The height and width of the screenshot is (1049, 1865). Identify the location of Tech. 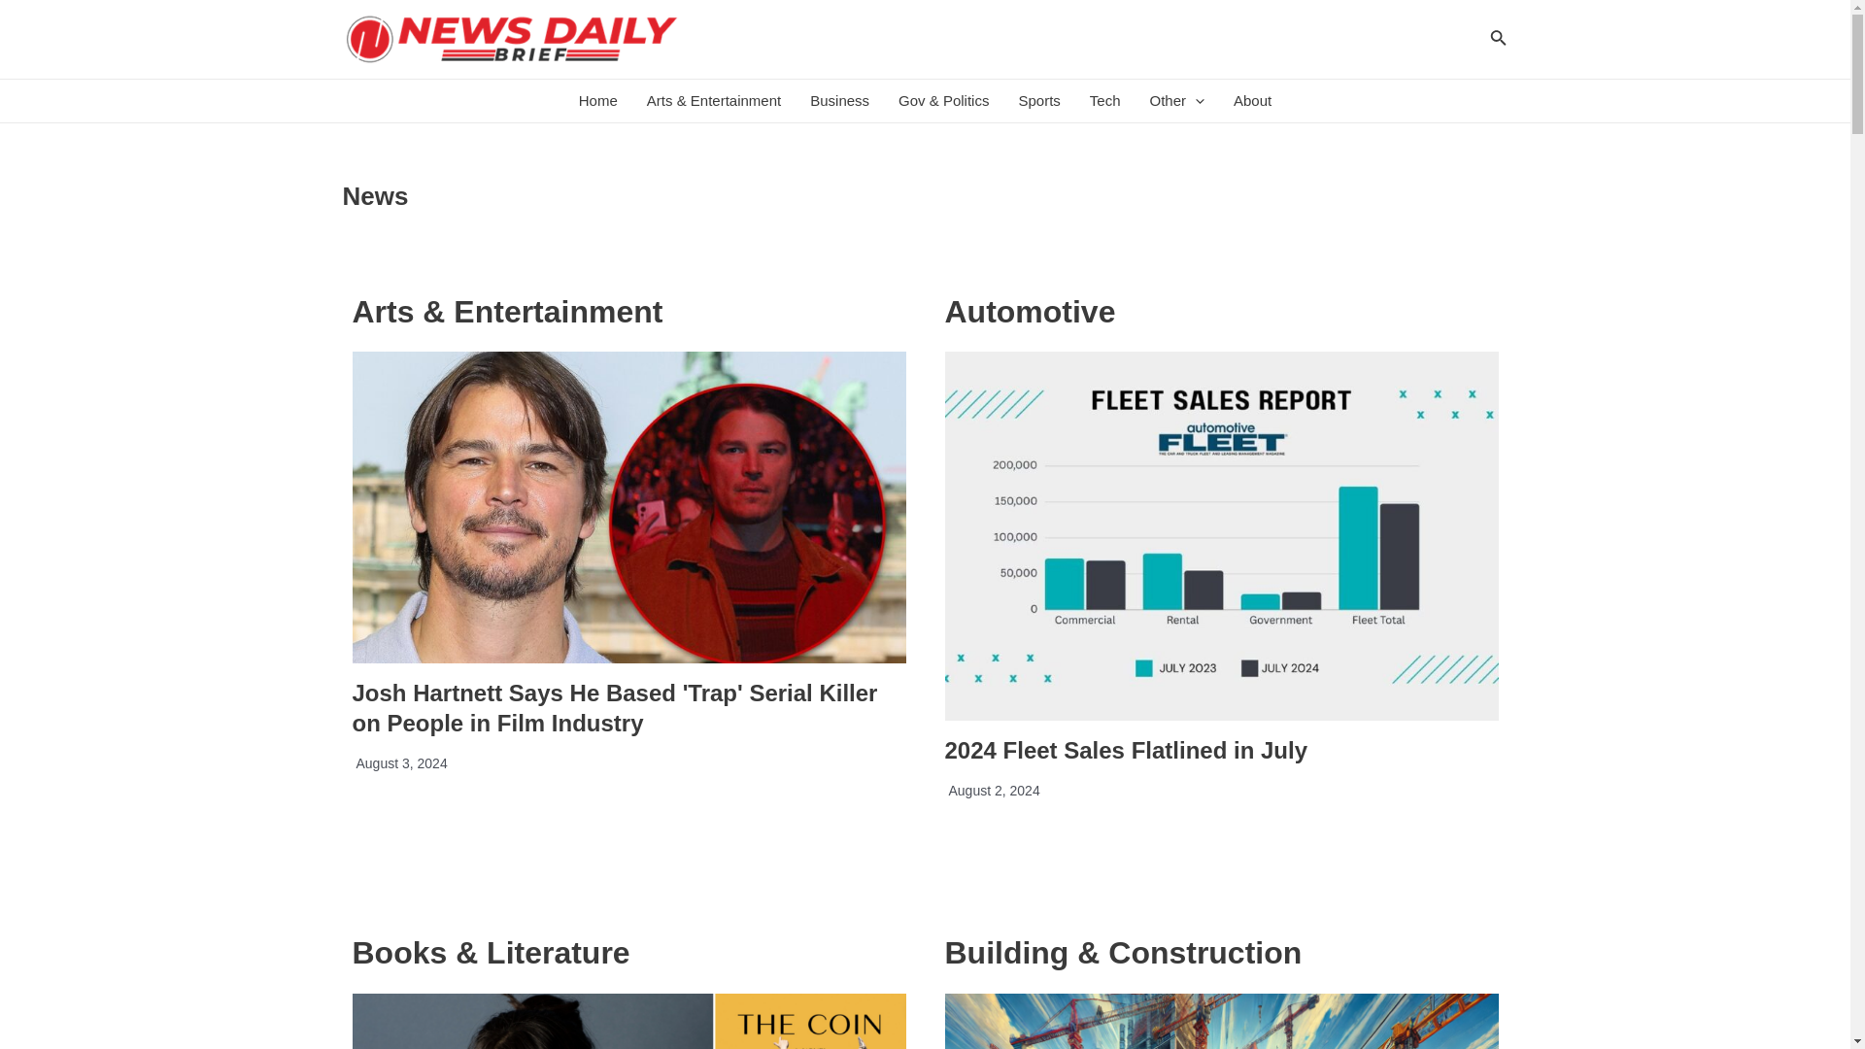
(1105, 101).